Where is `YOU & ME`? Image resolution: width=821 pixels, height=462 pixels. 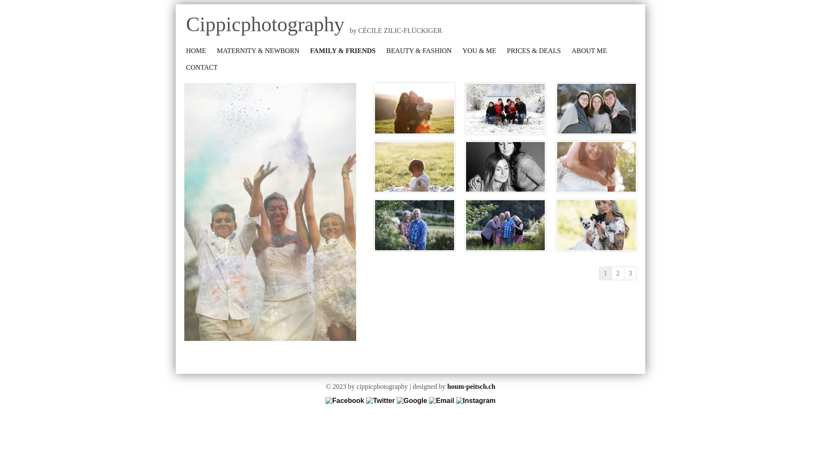
YOU & ME is located at coordinates (479, 51).